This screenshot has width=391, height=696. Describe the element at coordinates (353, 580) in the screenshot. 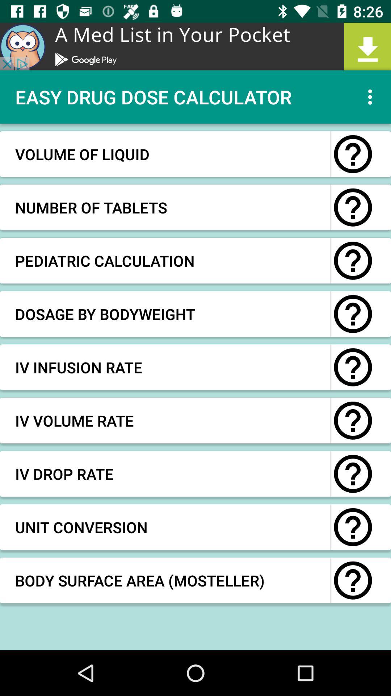

I see `question mark` at that location.